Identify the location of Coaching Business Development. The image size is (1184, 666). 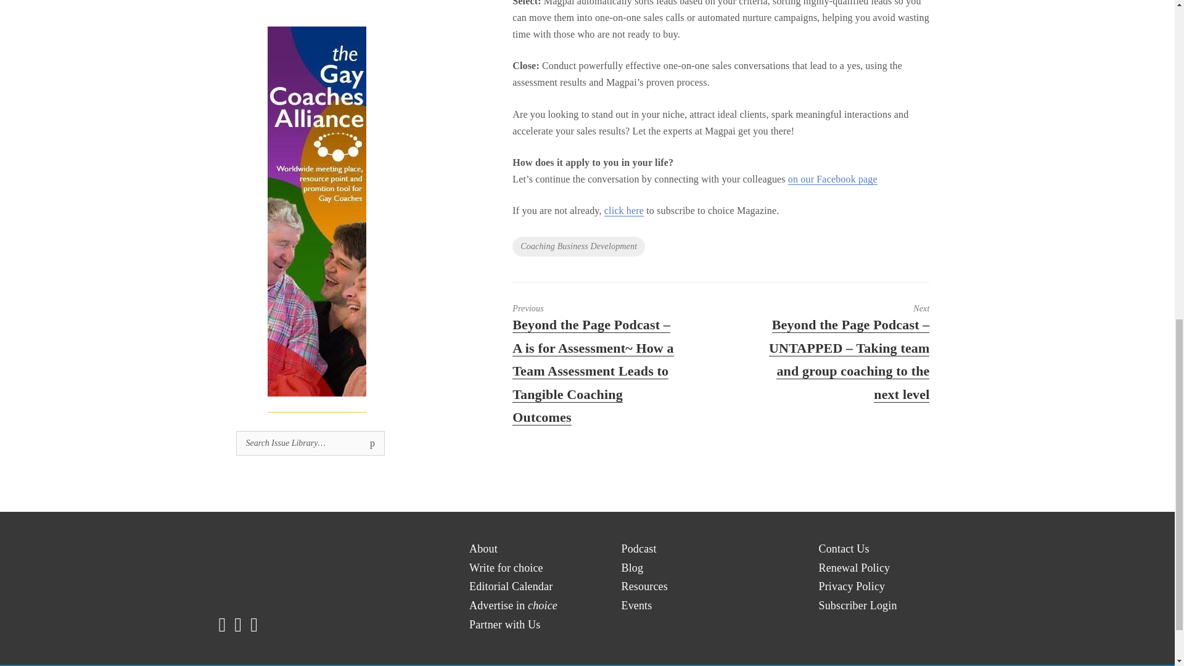
(578, 247).